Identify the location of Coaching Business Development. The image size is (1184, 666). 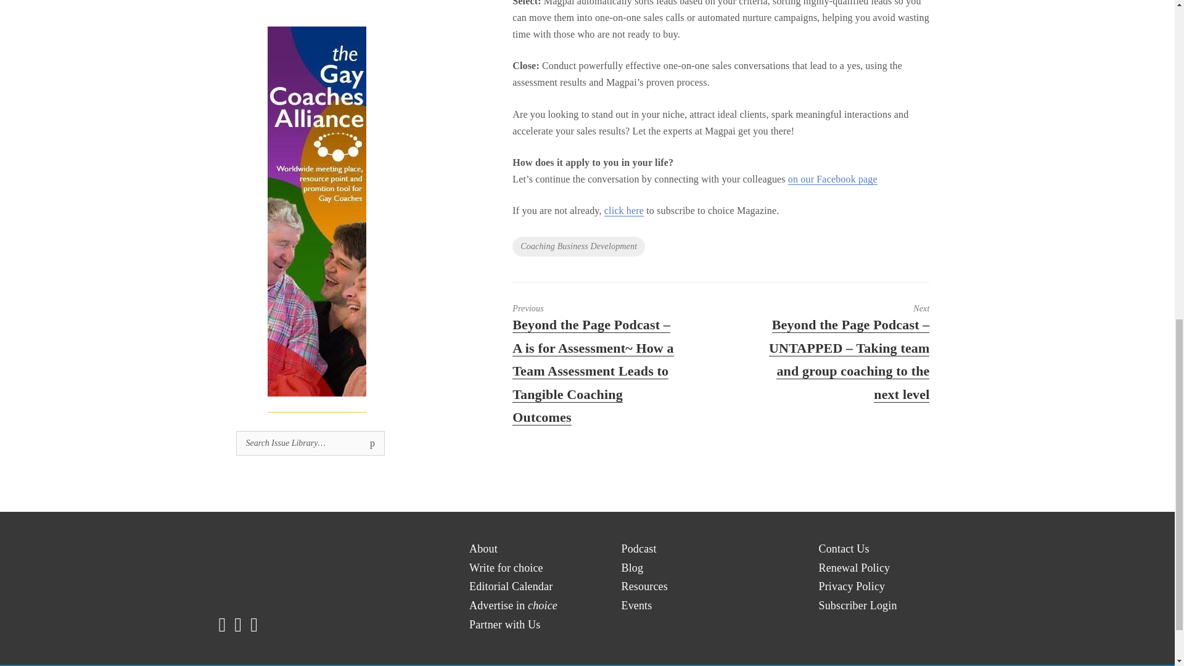
(578, 247).